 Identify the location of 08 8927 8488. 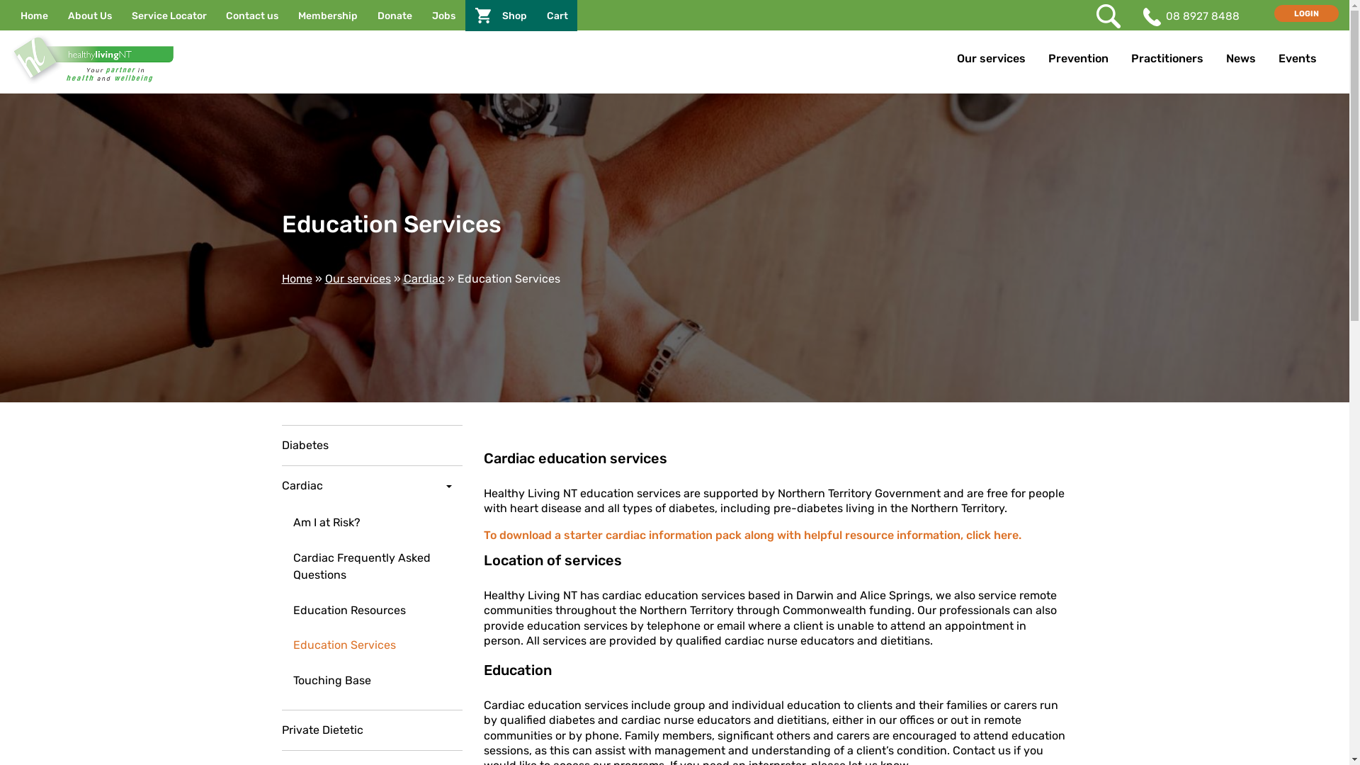
(1203, 16).